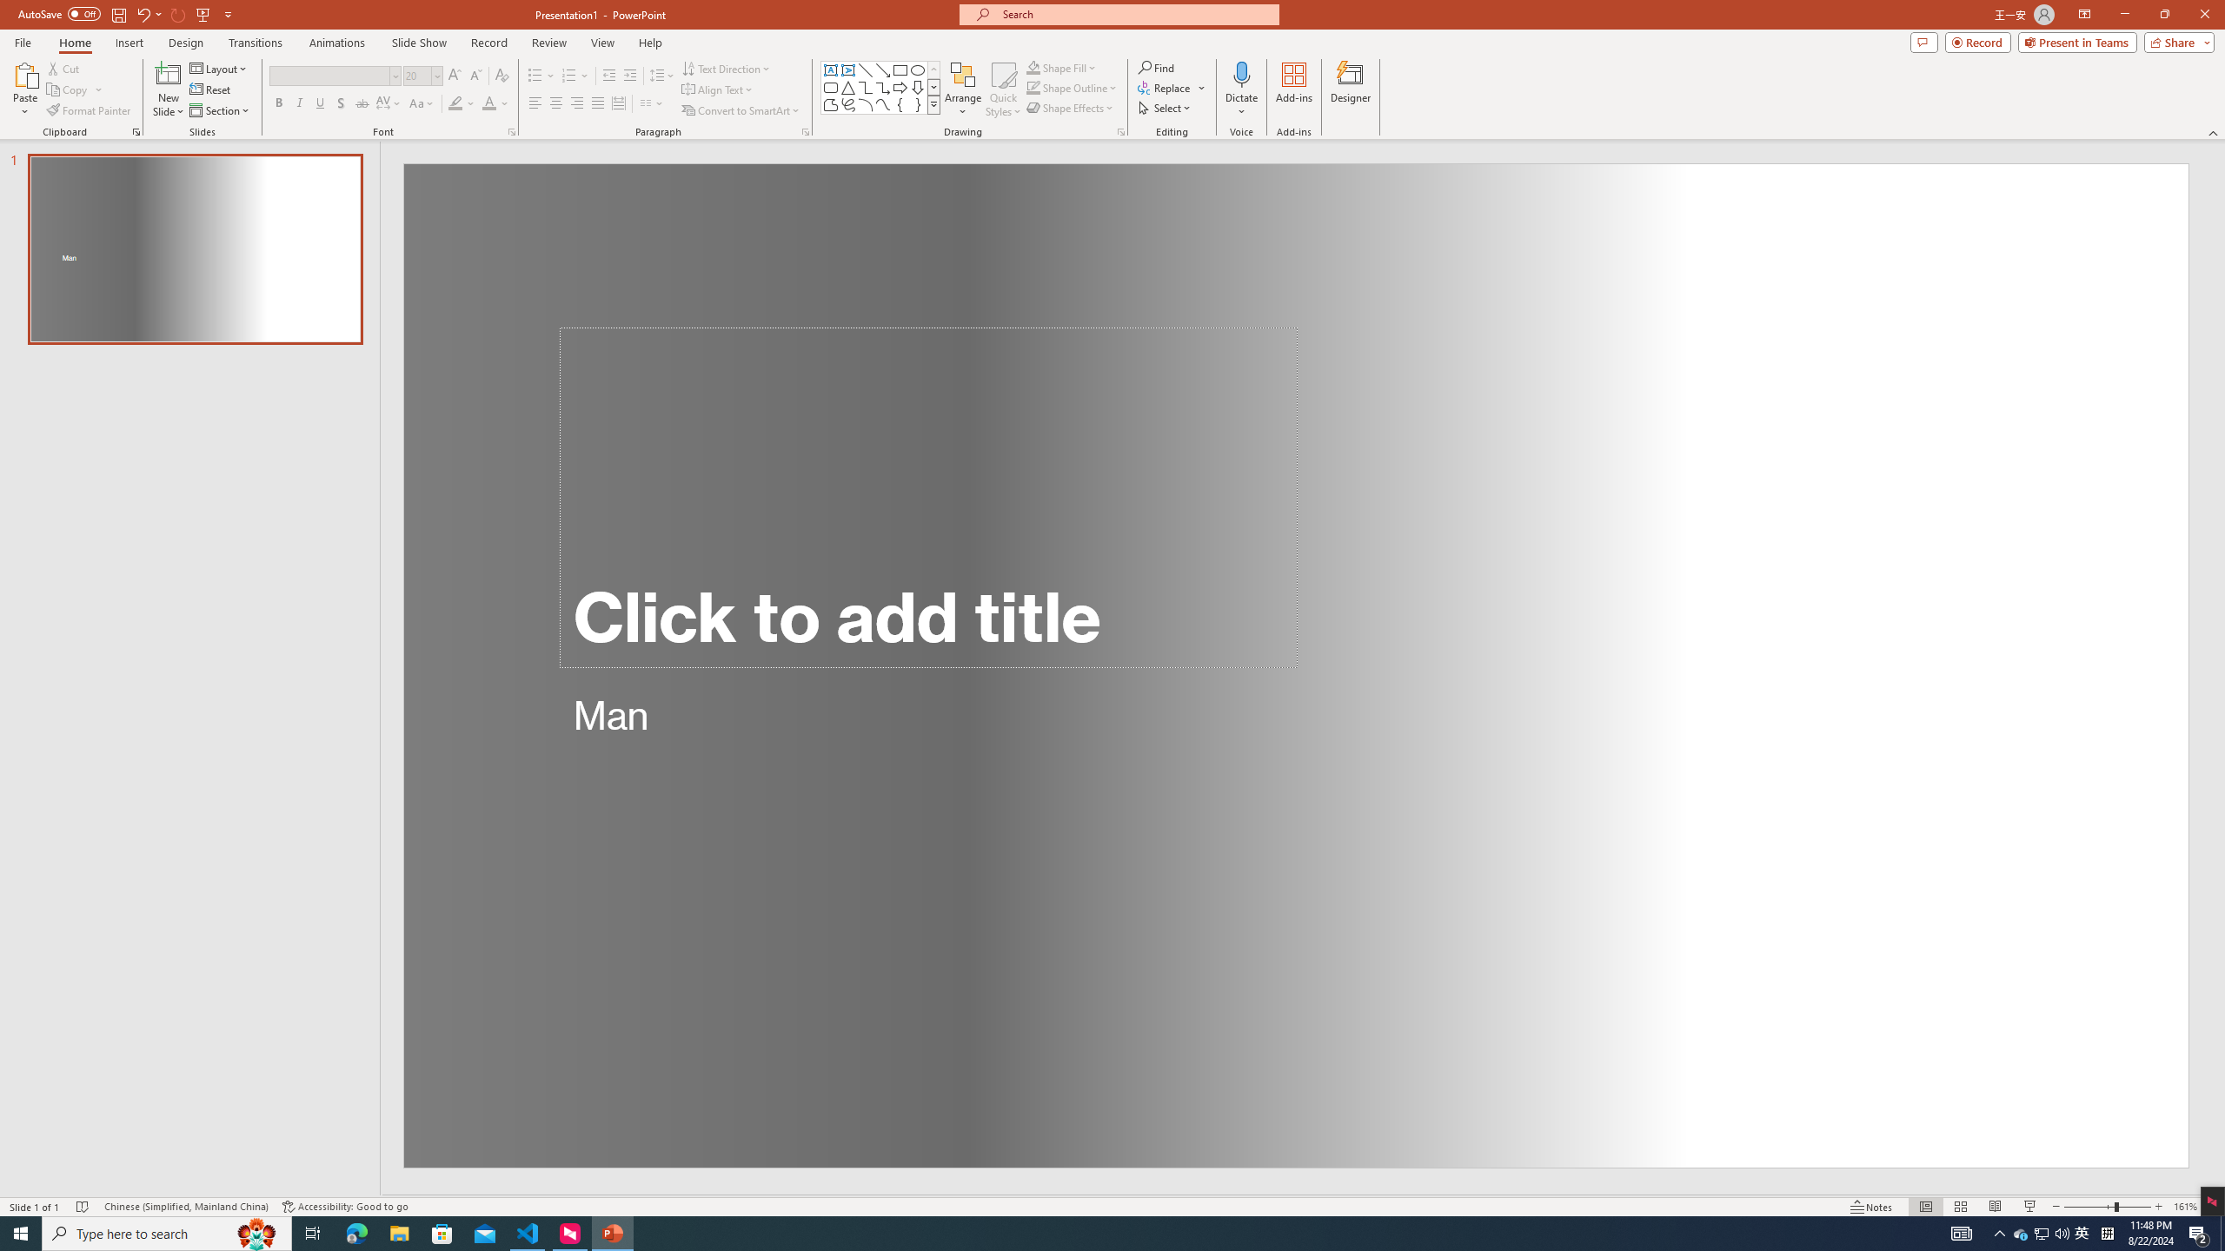  Describe the element at coordinates (501, 76) in the screenshot. I see `Clear Formatting` at that location.